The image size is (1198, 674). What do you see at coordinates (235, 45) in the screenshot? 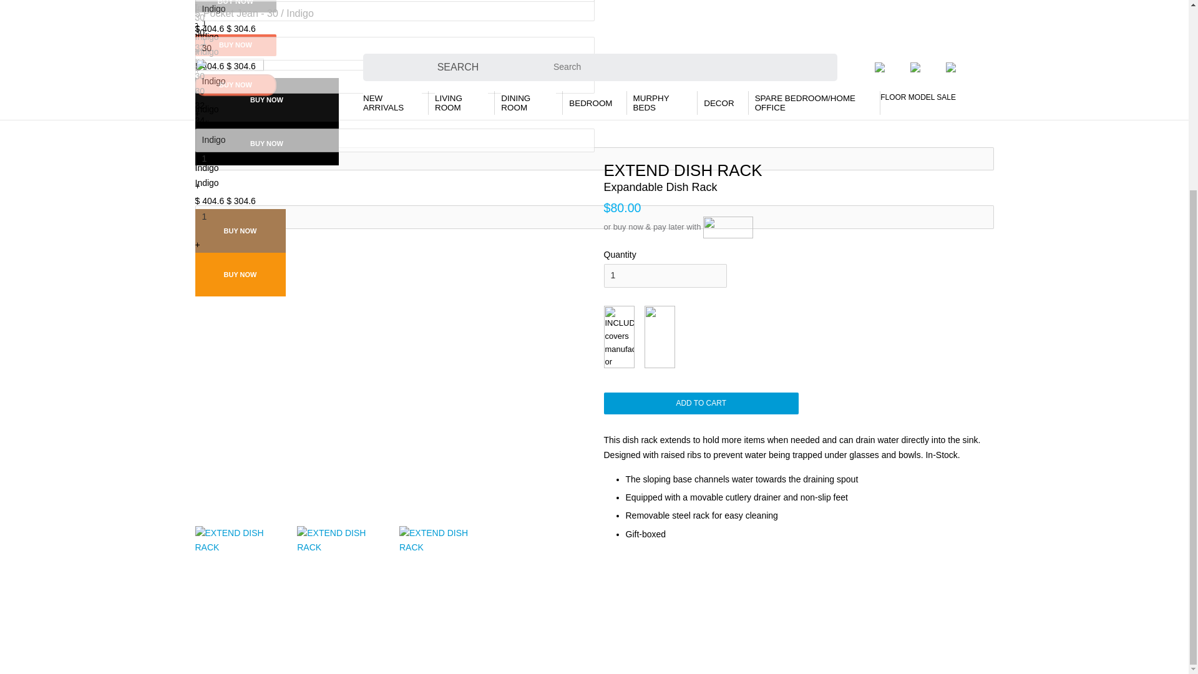
I see `BUY NOW` at bounding box center [235, 45].